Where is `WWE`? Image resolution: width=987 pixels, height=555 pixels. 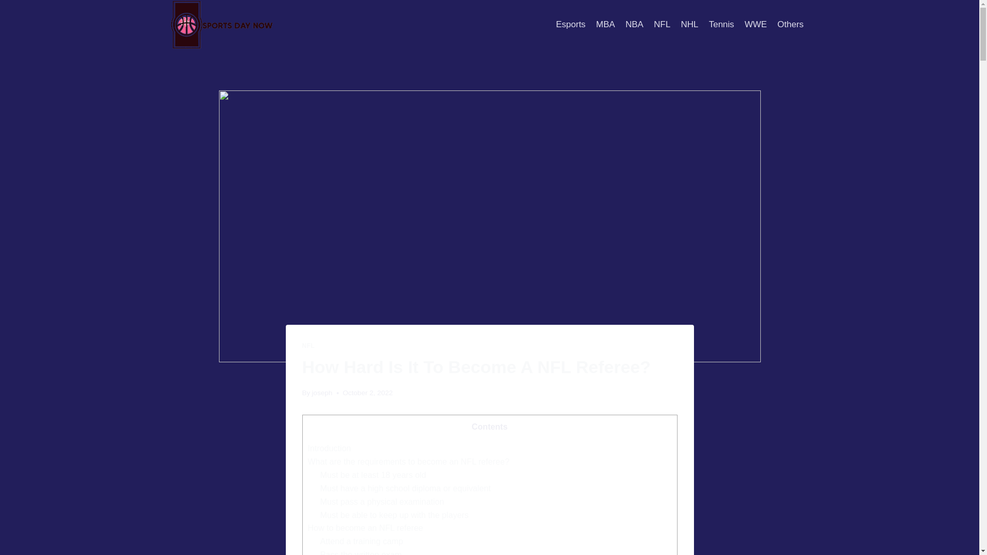
WWE is located at coordinates (756, 25).